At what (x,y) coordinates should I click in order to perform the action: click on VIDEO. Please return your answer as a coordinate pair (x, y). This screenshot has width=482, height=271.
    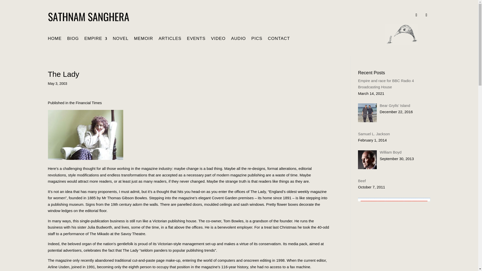
    Looking at the image, I should click on (218, 39).